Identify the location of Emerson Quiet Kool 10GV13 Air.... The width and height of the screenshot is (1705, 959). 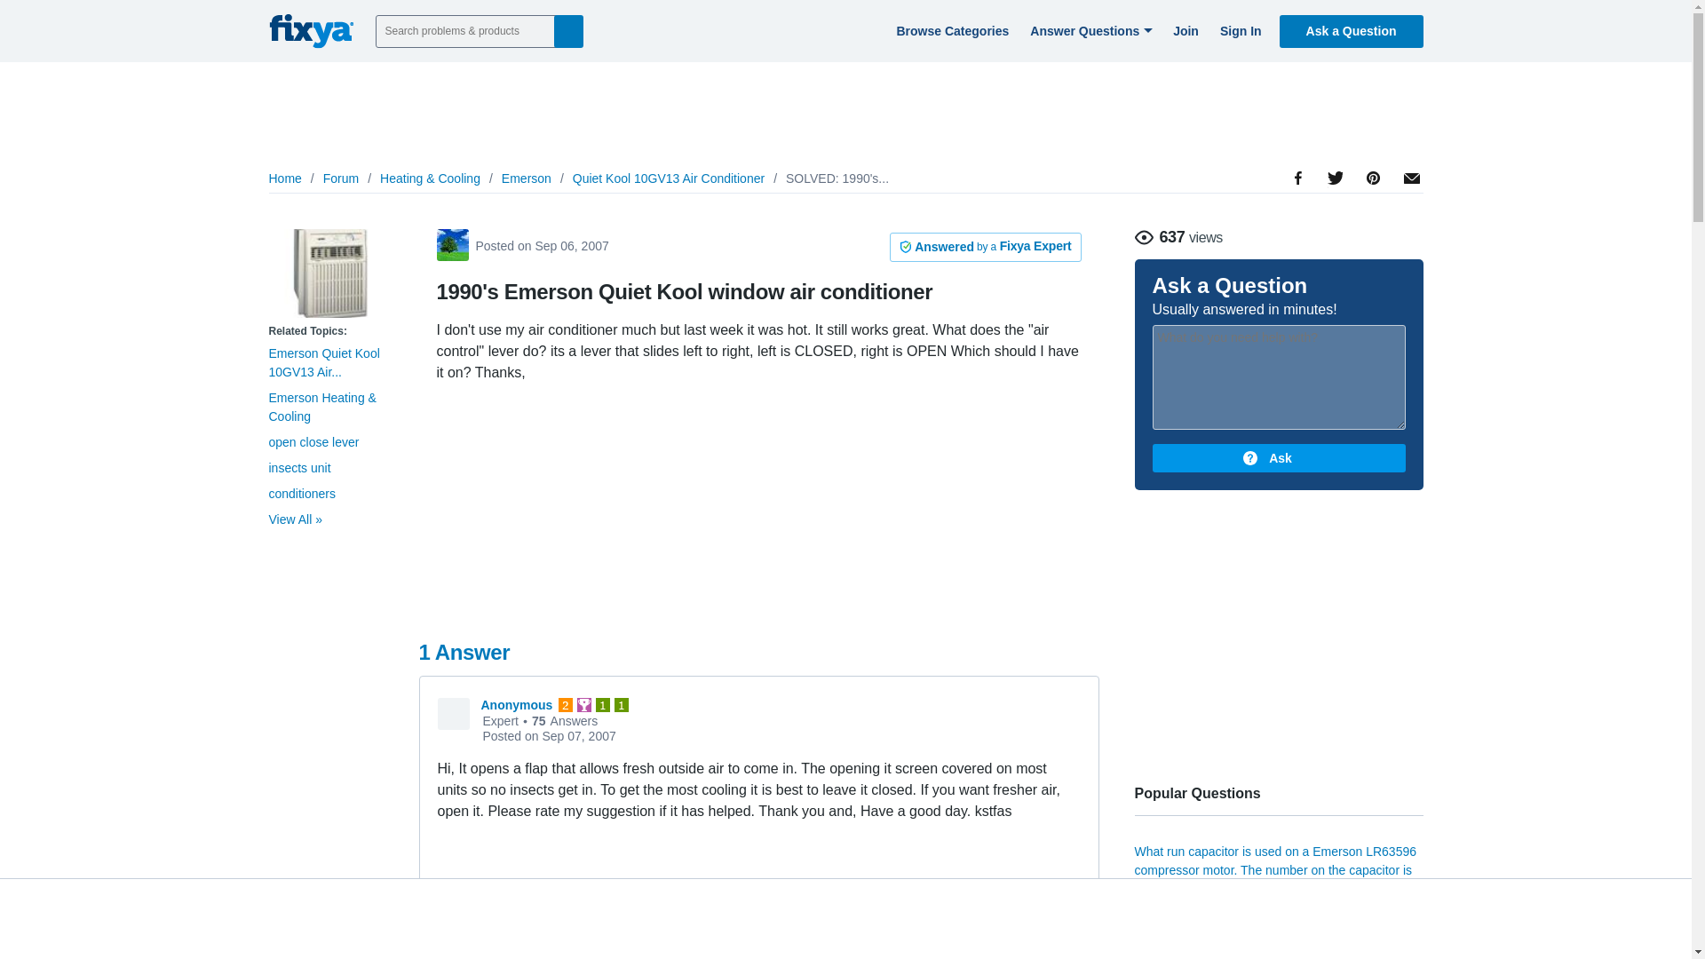
(323, 362).